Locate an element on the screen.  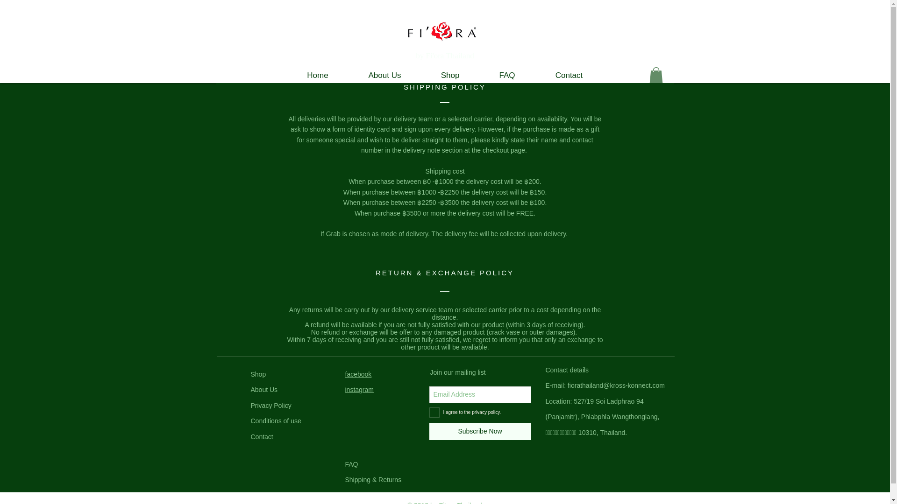
Shop is located at coordinates (450, 75).